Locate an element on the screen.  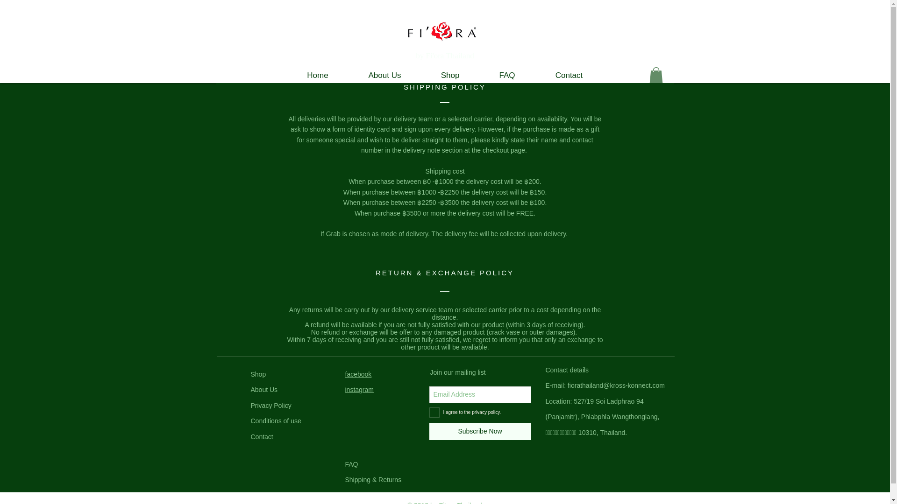
Shop is located at coordinates (450, 75).